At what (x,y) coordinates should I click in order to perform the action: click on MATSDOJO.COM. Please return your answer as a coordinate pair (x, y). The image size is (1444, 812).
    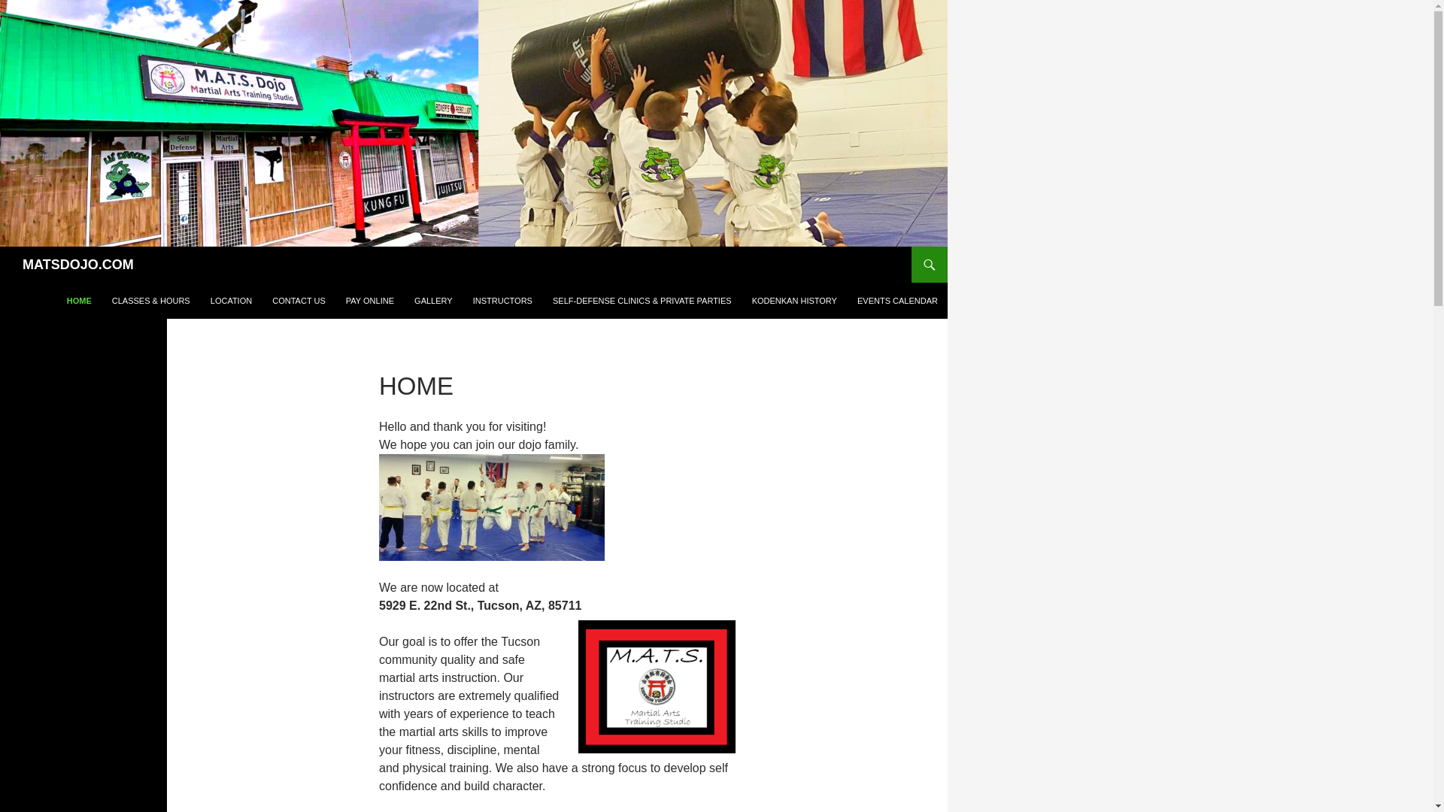
    Looking at the image, I should click on (78, 265).